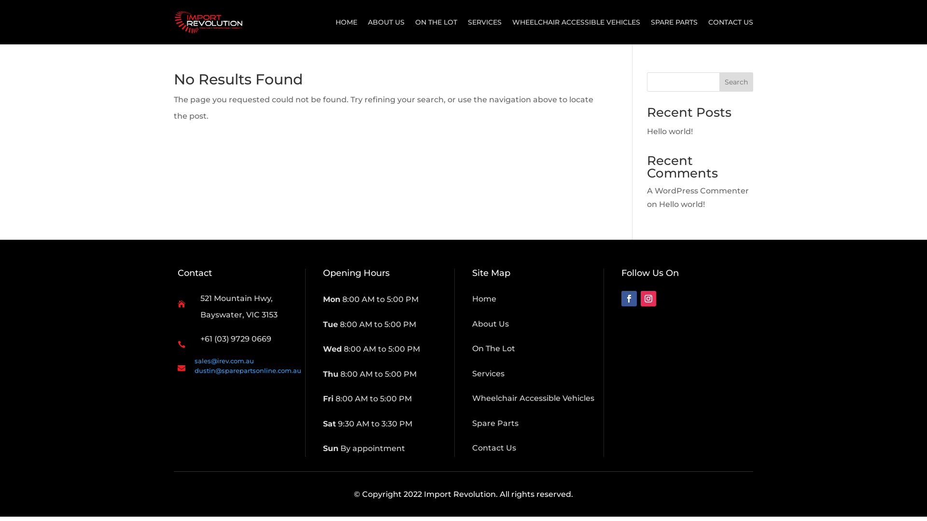  What do you see at coordinates (648, 298) in the screenshot?
I see `Follow on Instagram` at bounding box center [648, 298].